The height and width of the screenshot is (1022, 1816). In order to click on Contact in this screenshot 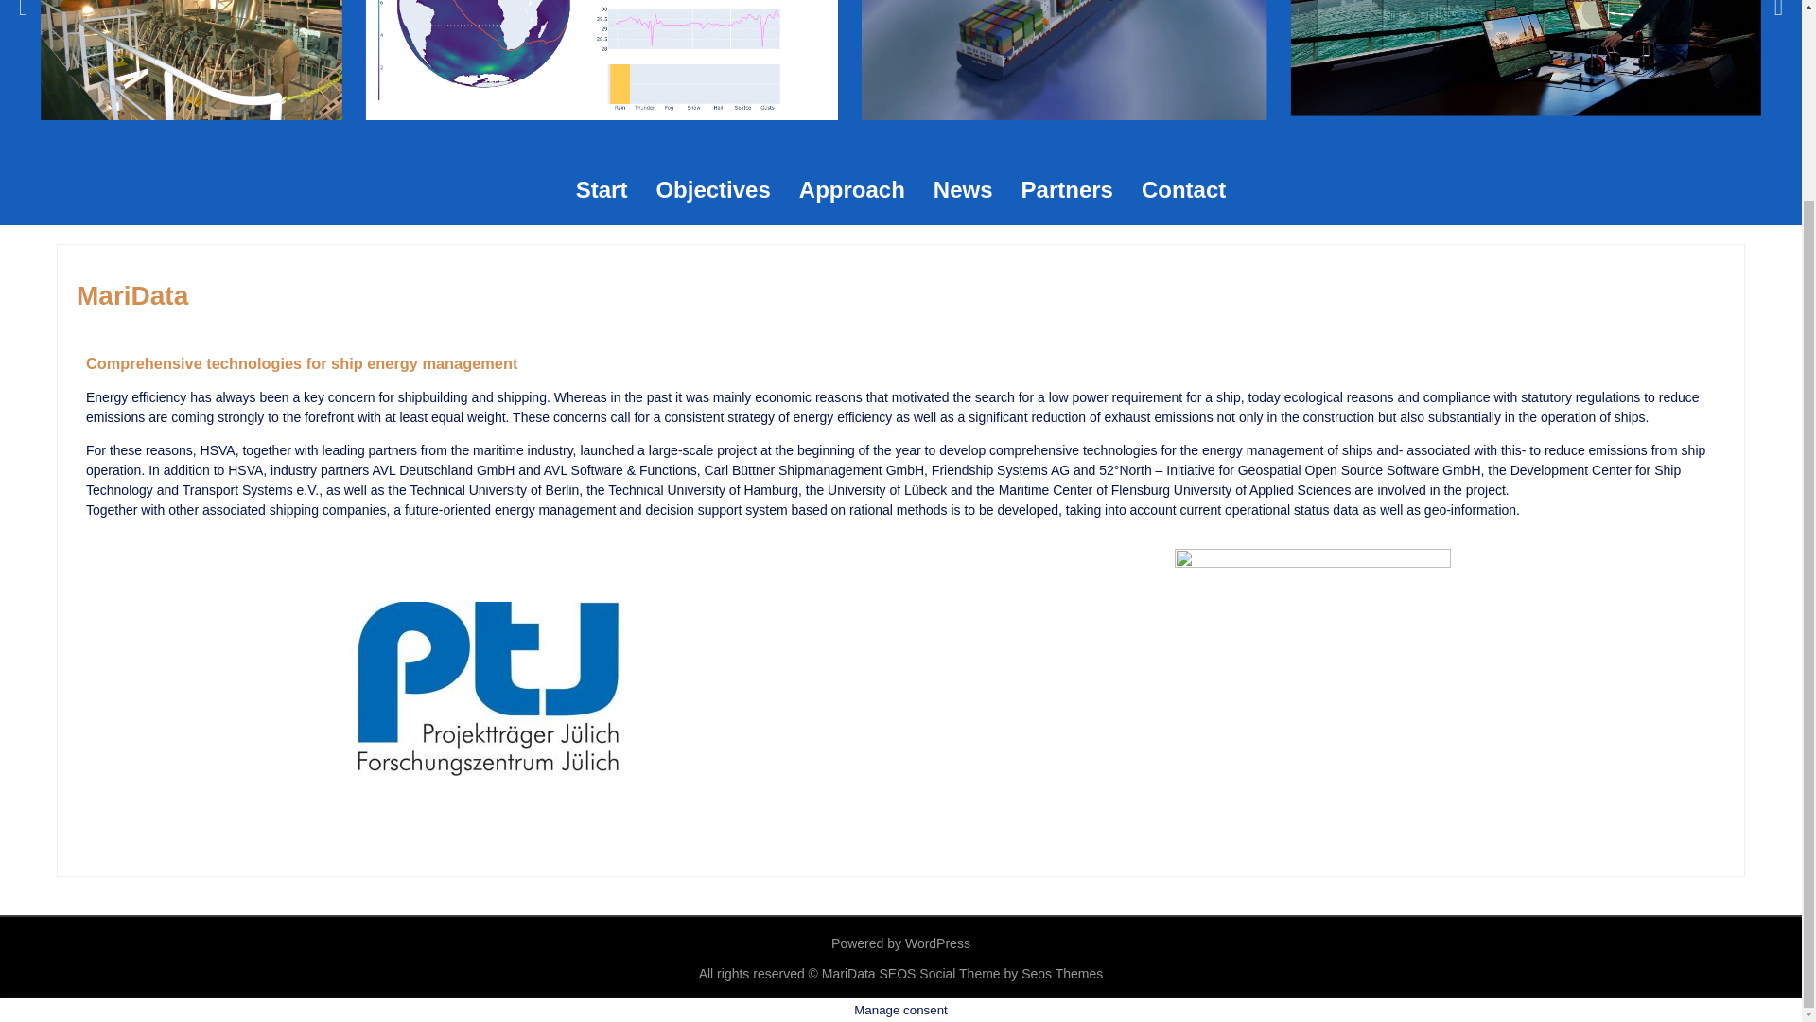, I will do `click(1184, 189)`.